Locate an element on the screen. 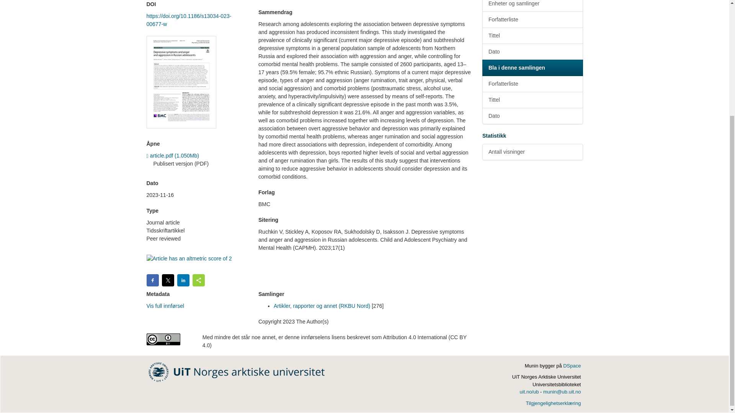 The width and height of the screenshot is (735, 413). Tittel is located at coordinates (532, 36).